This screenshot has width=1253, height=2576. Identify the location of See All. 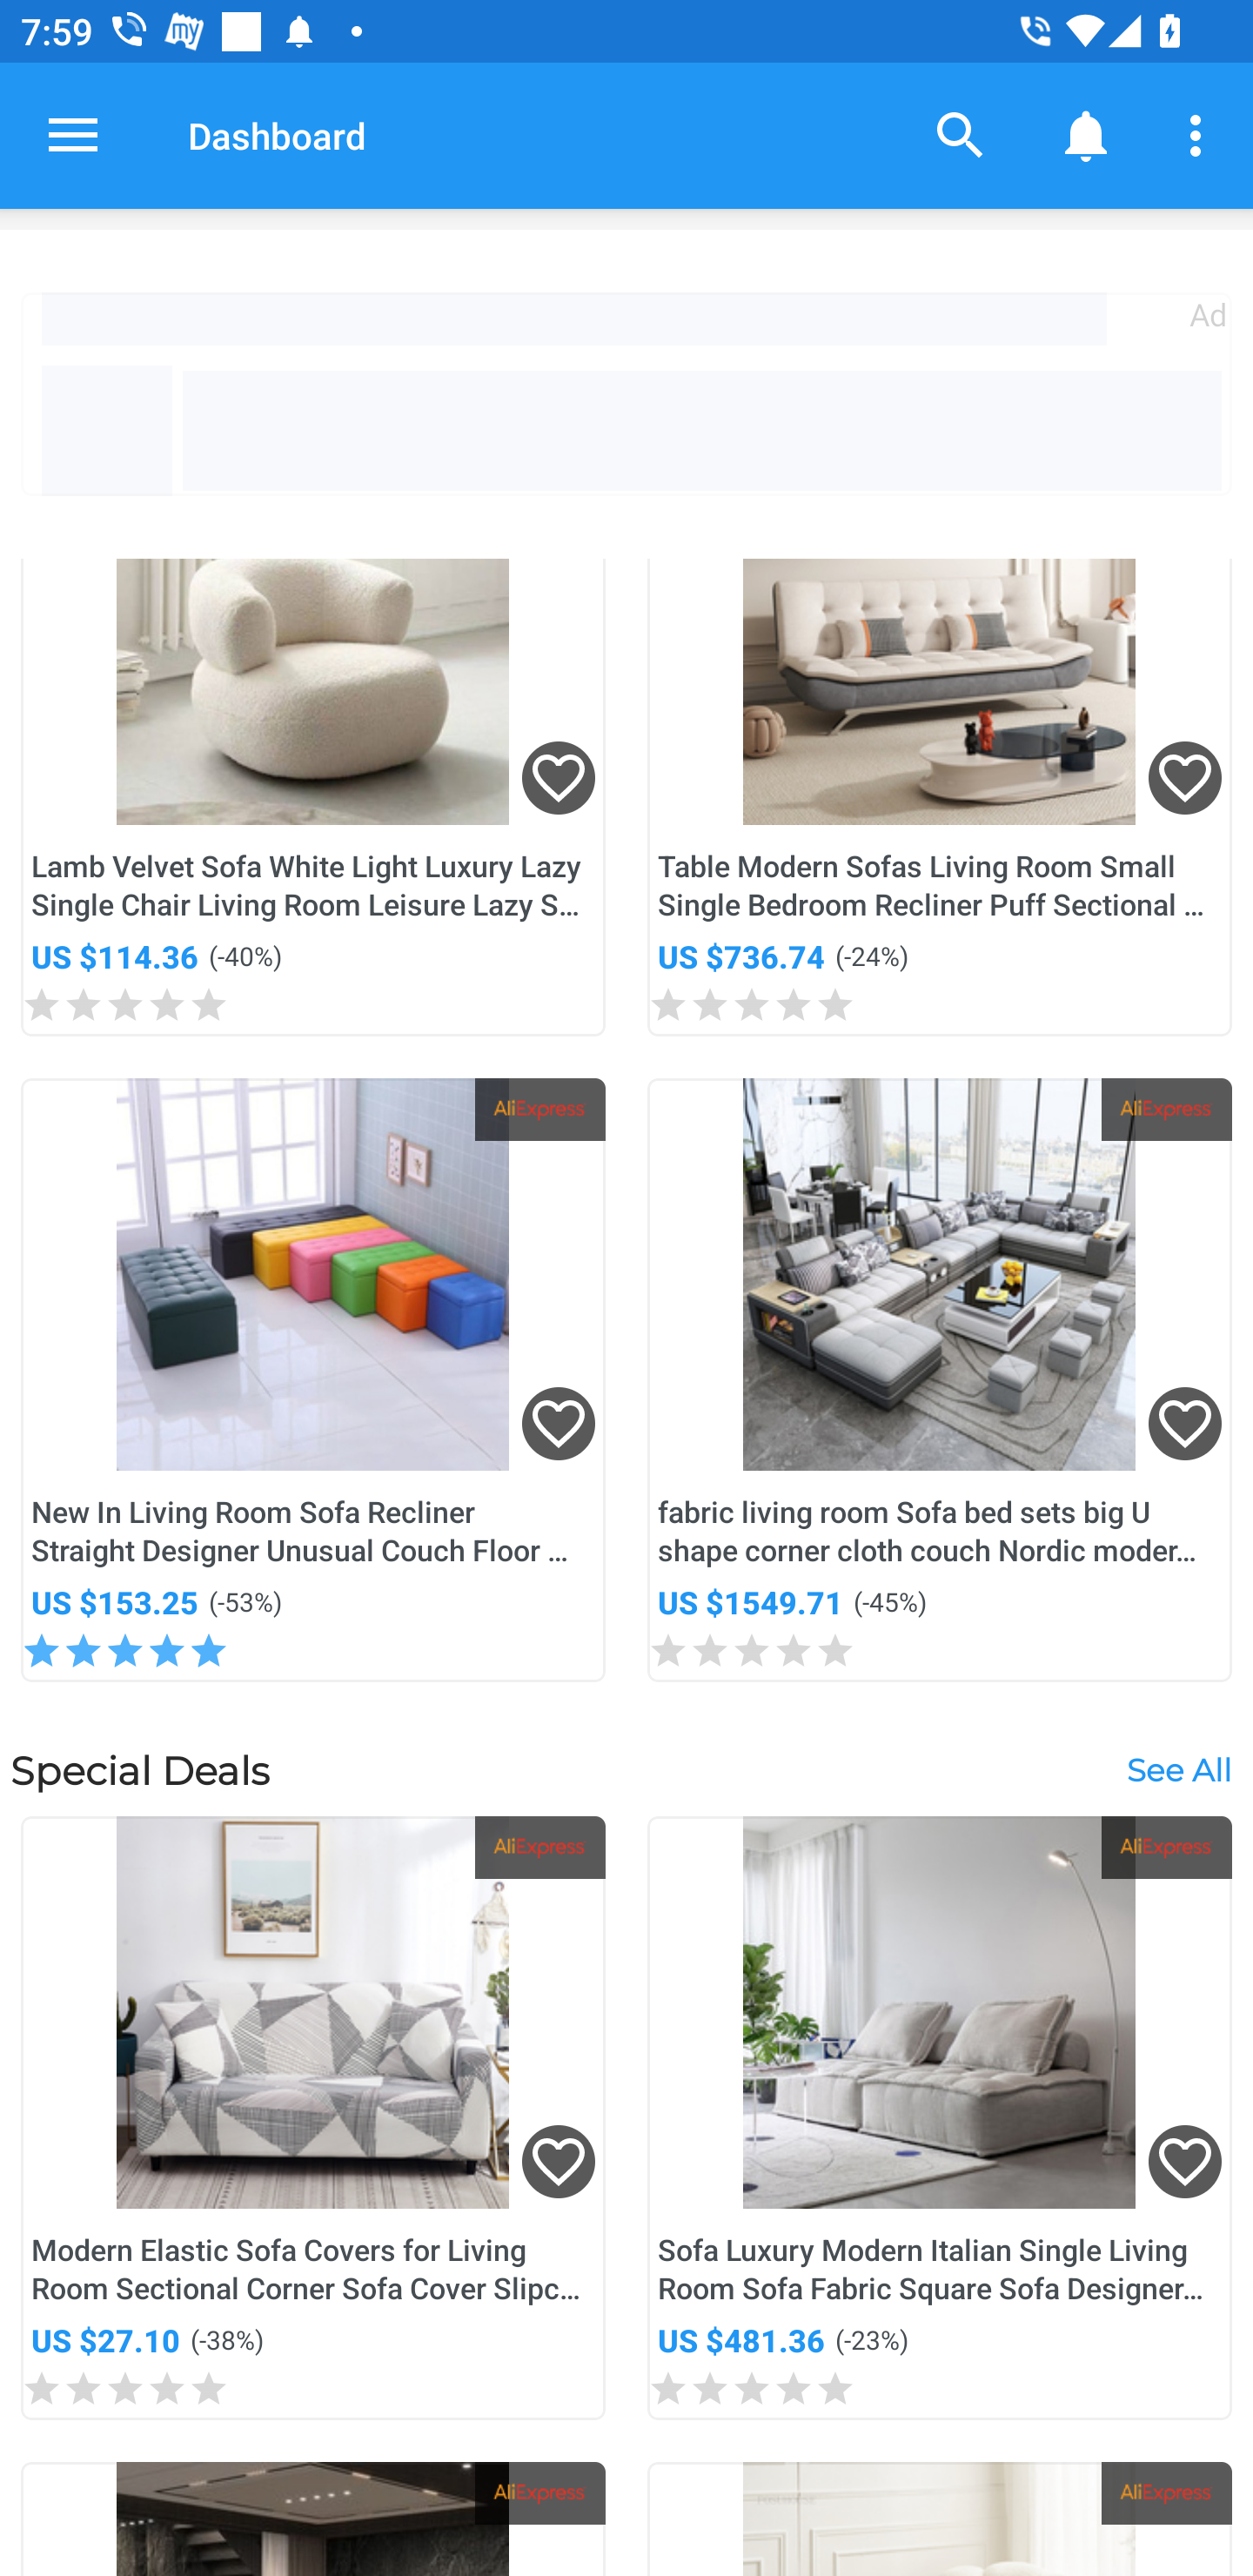
(1178, 1769).